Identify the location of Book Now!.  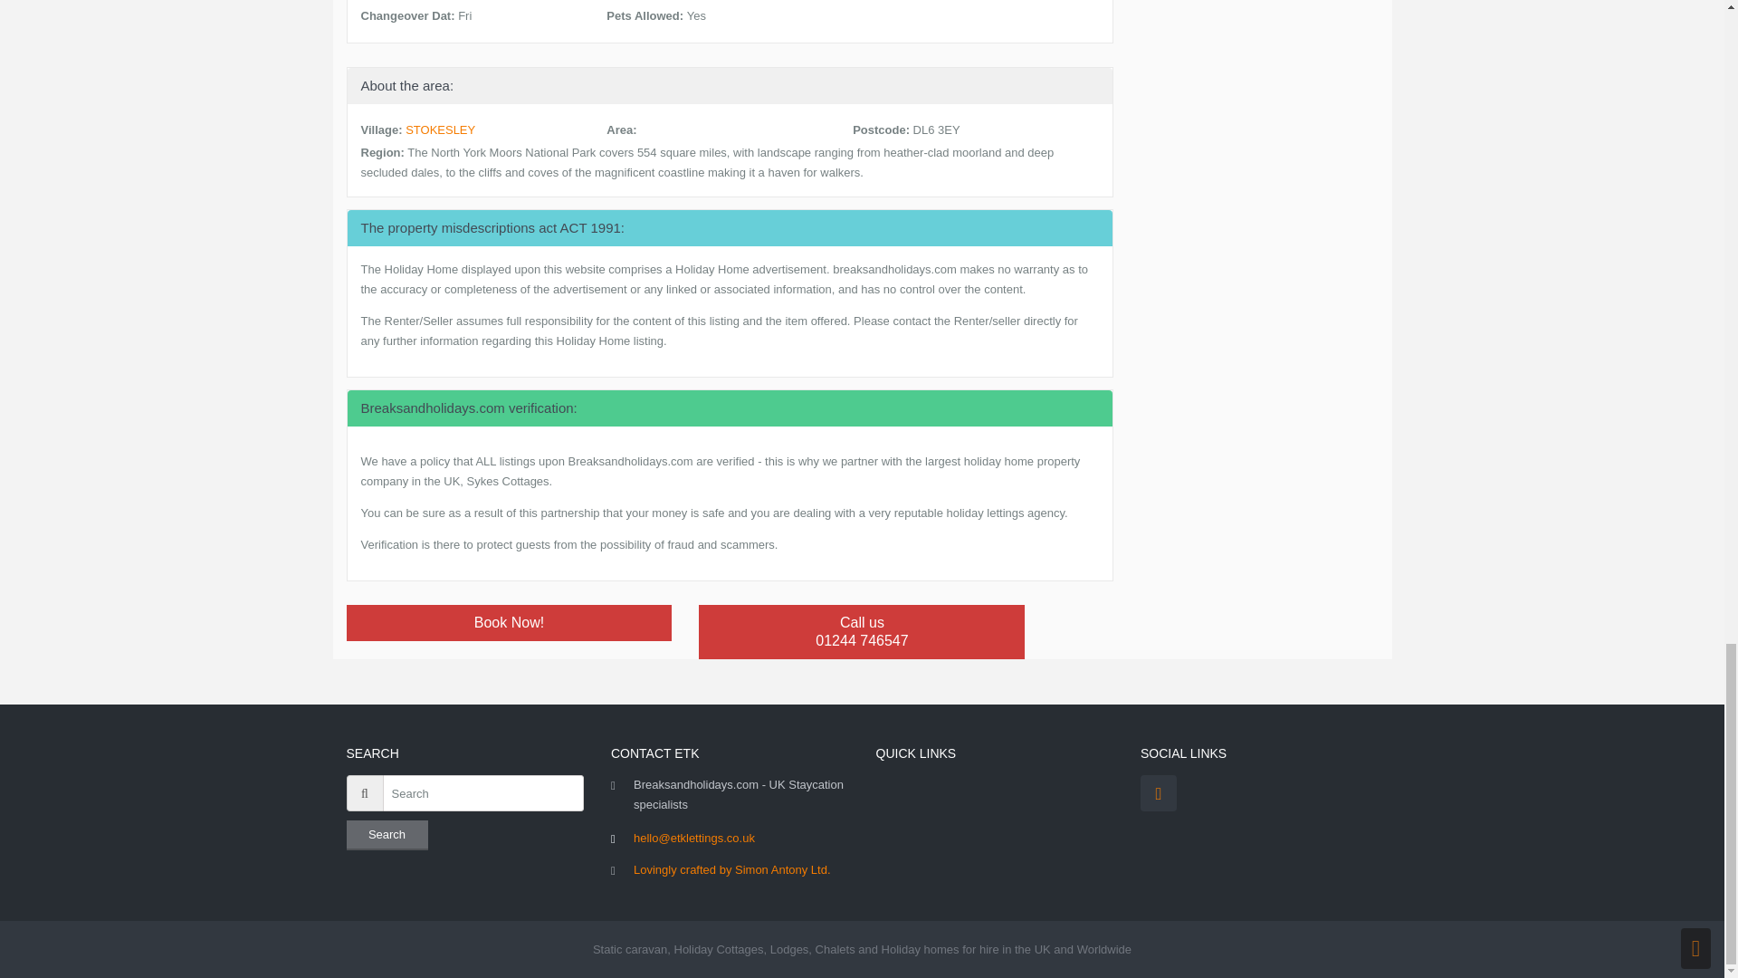
(731, 83).